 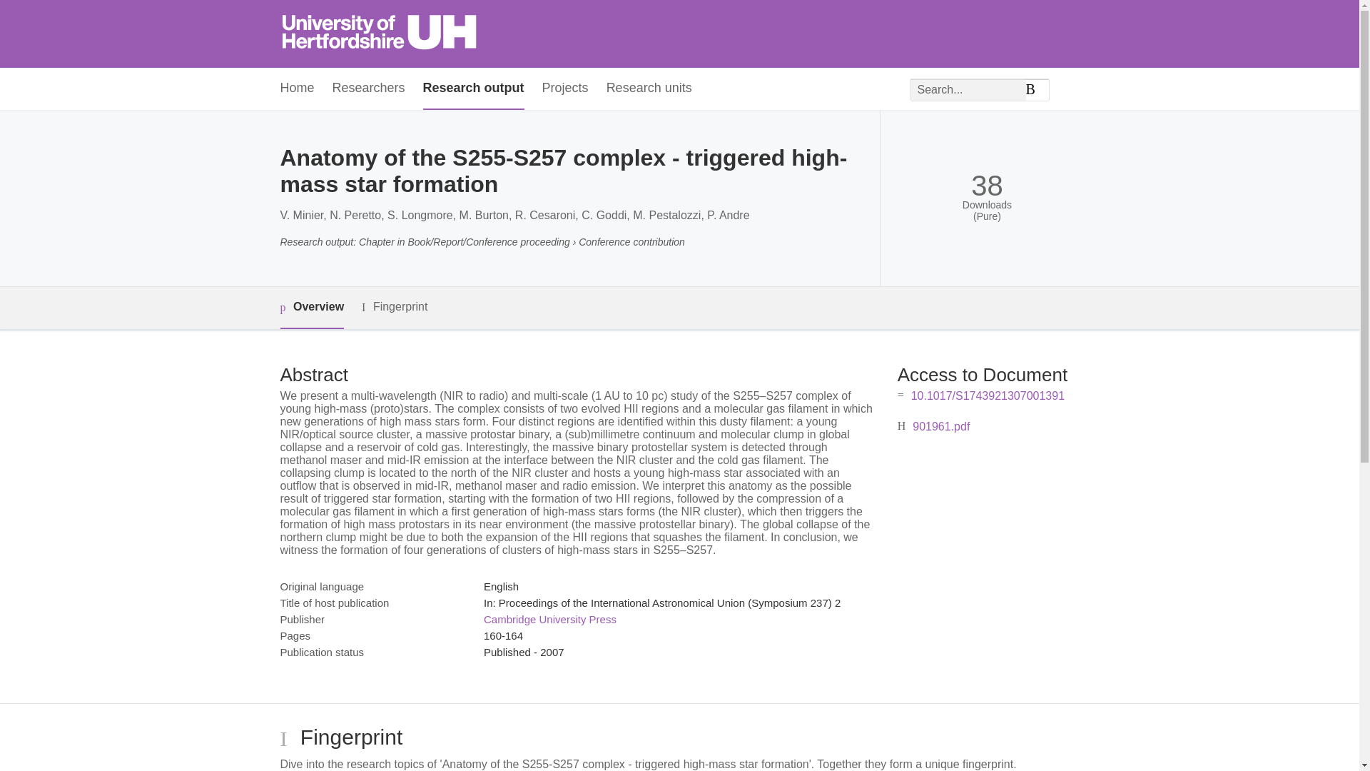 What do you see at coordinates (369, 89) in the screenshot?
I see `Researchers` at bounding box center [369, 89].